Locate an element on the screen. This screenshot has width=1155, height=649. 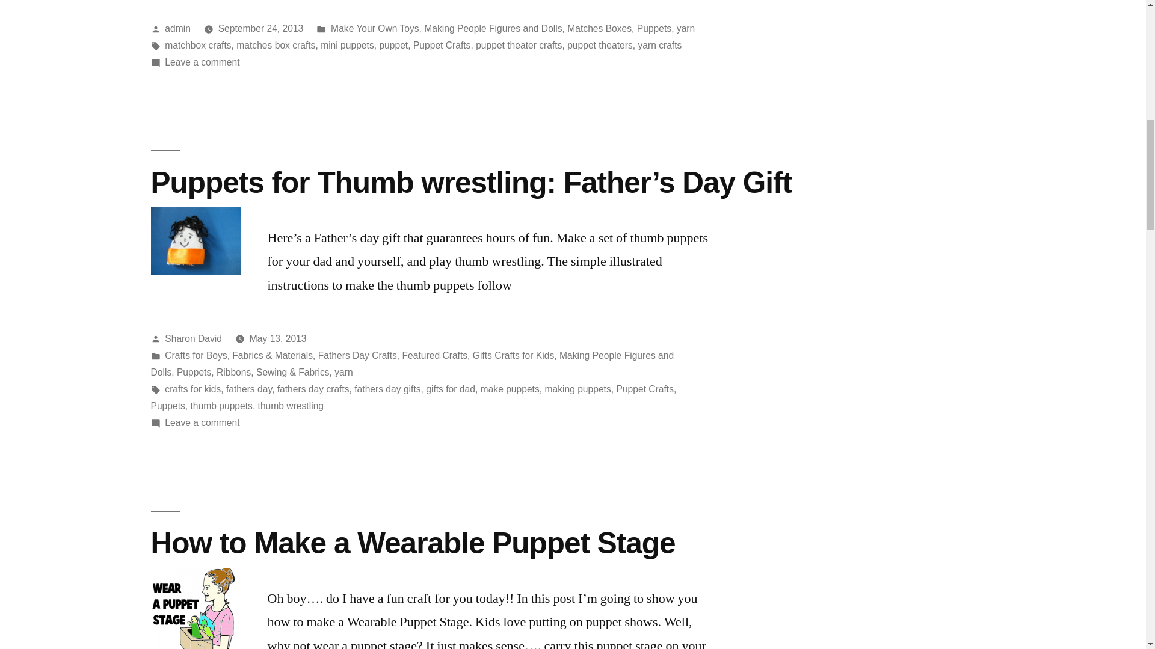
puppet is located at coordinates (393, 45).